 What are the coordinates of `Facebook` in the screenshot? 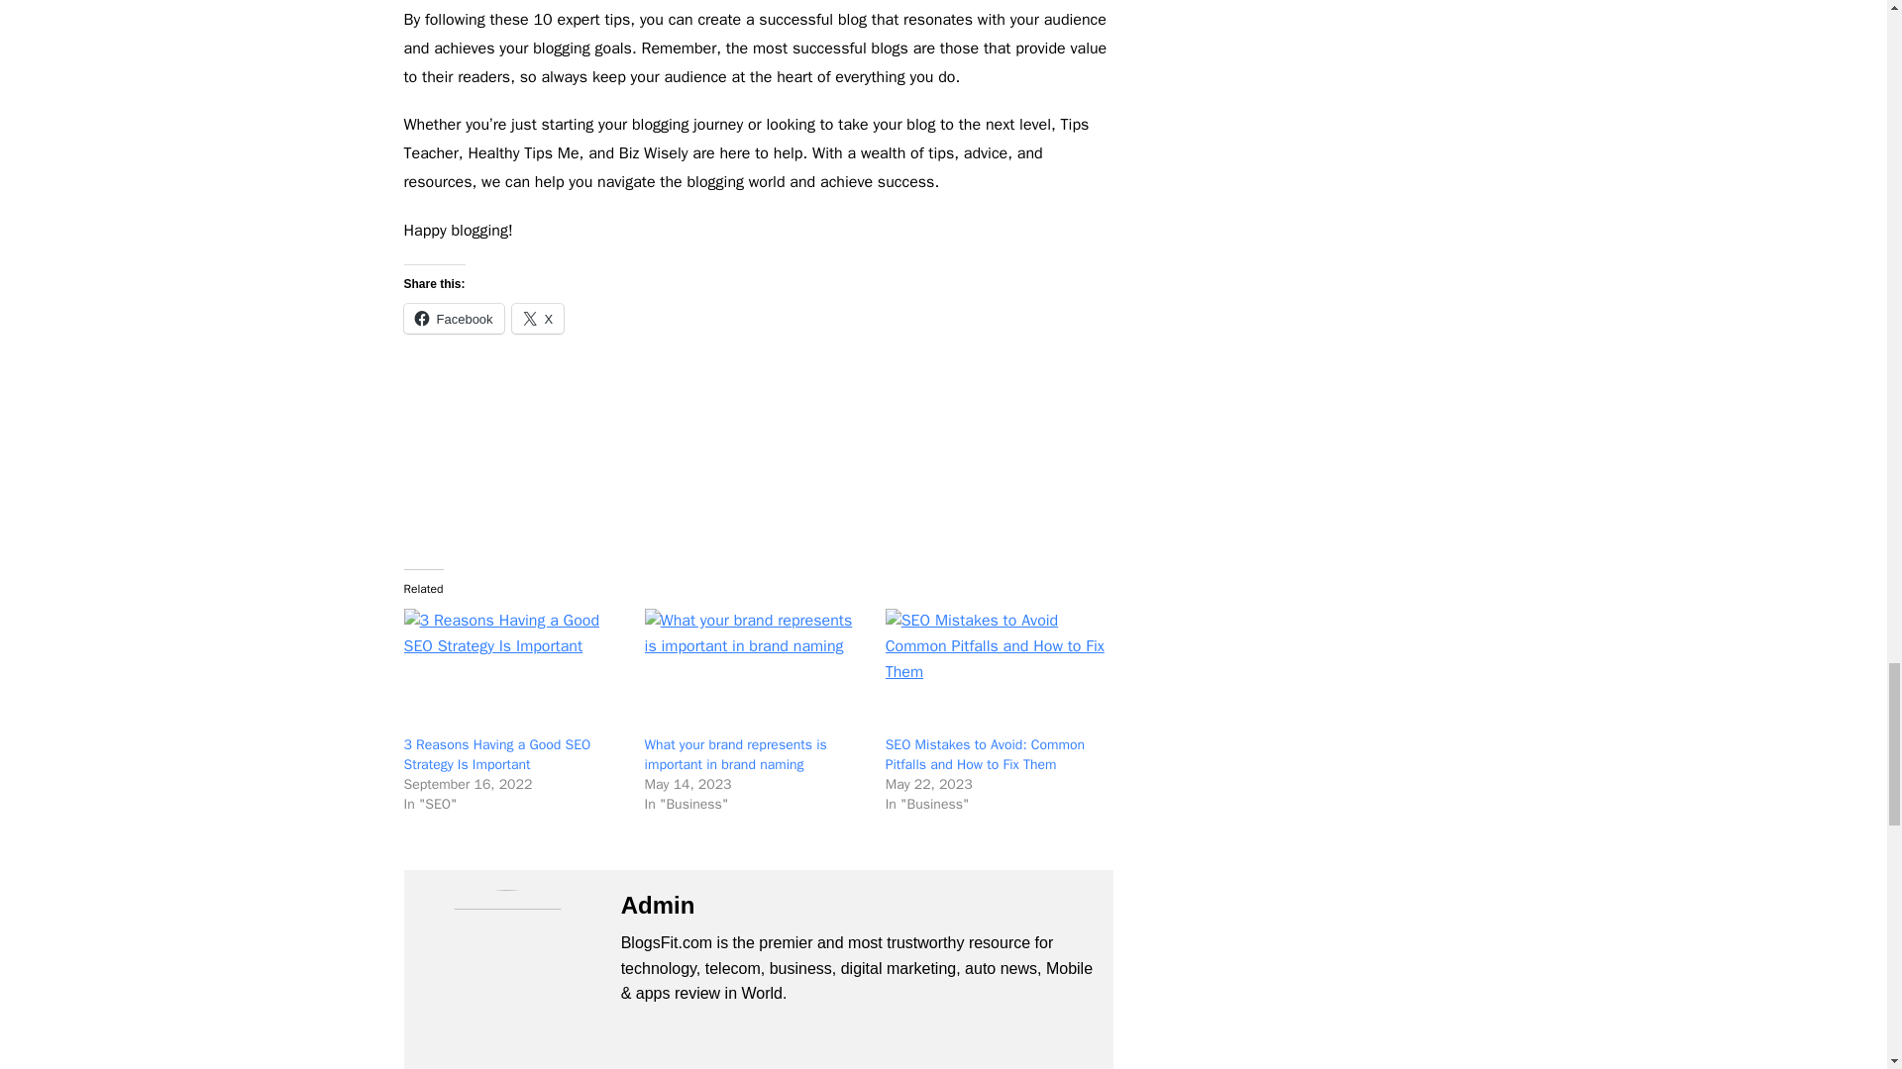 It's located at (454, 318).